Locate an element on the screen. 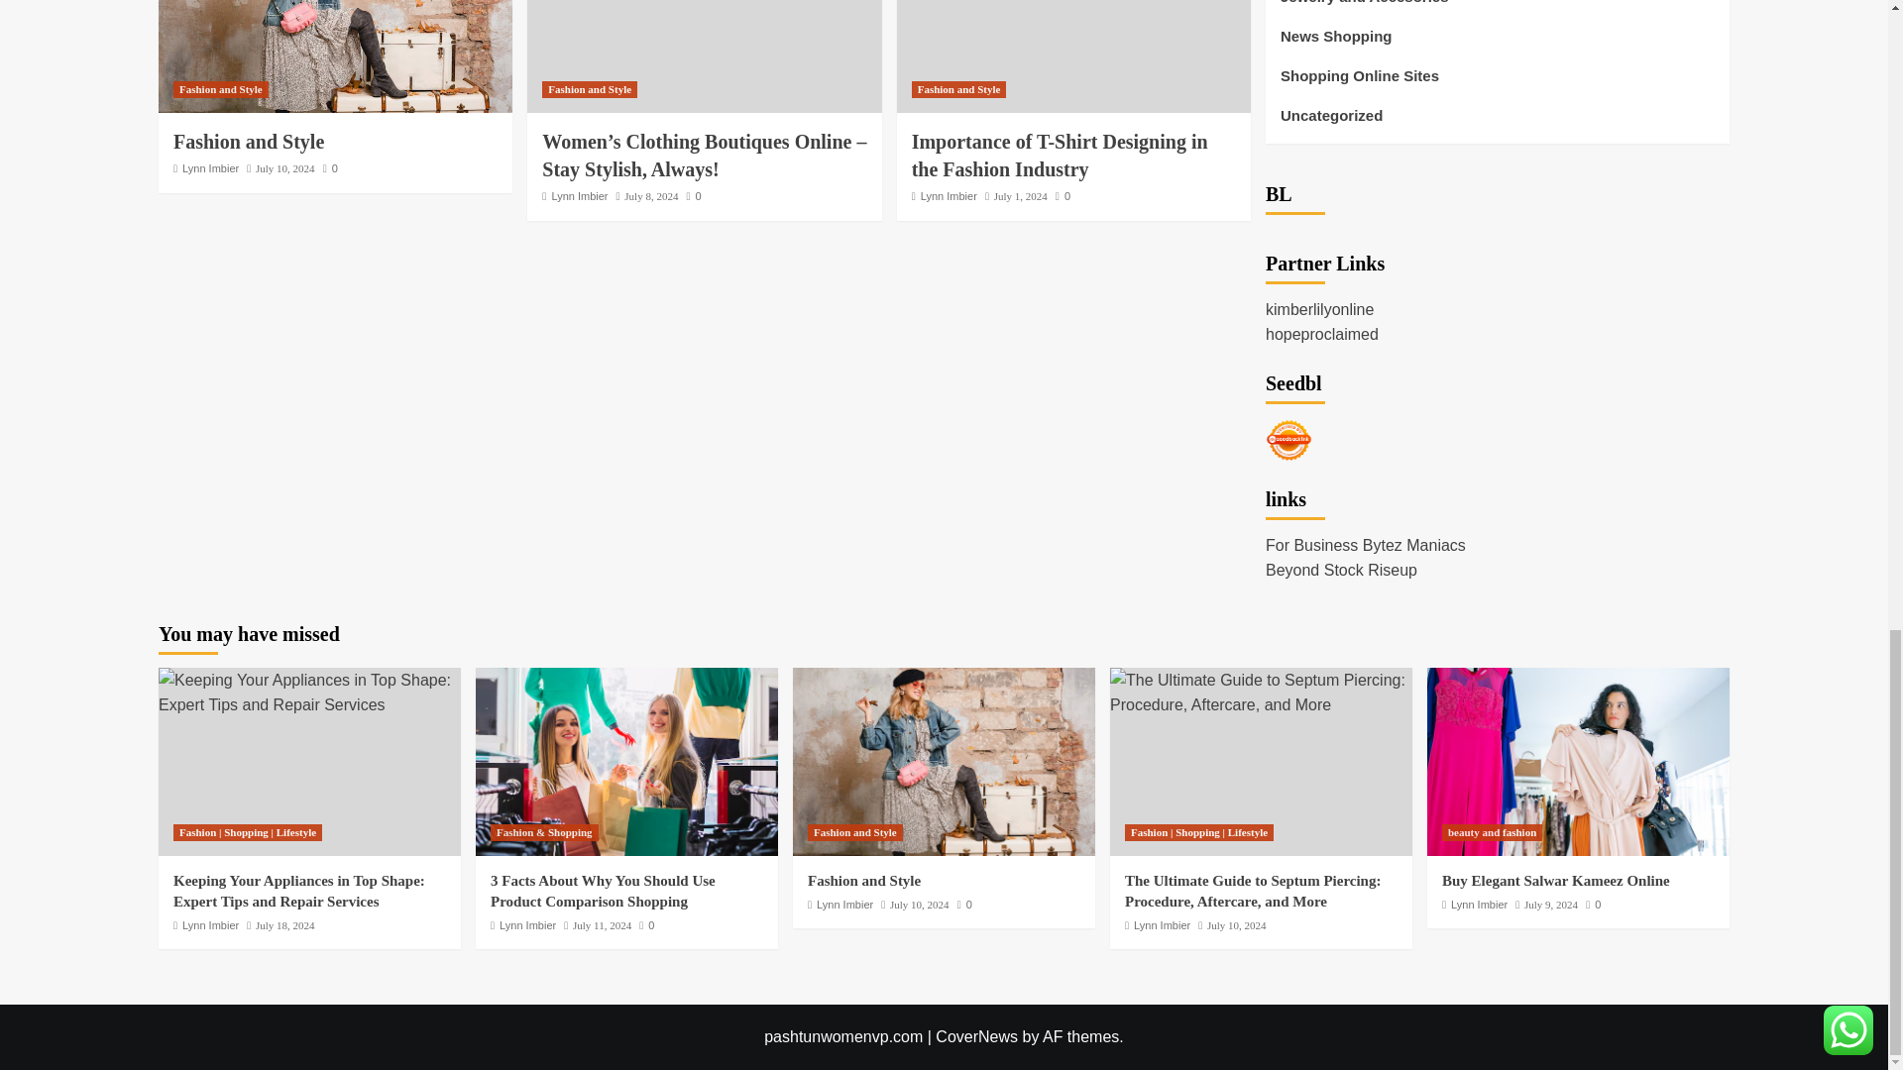  July 8, 2024 is located at coordinates (650, 196).